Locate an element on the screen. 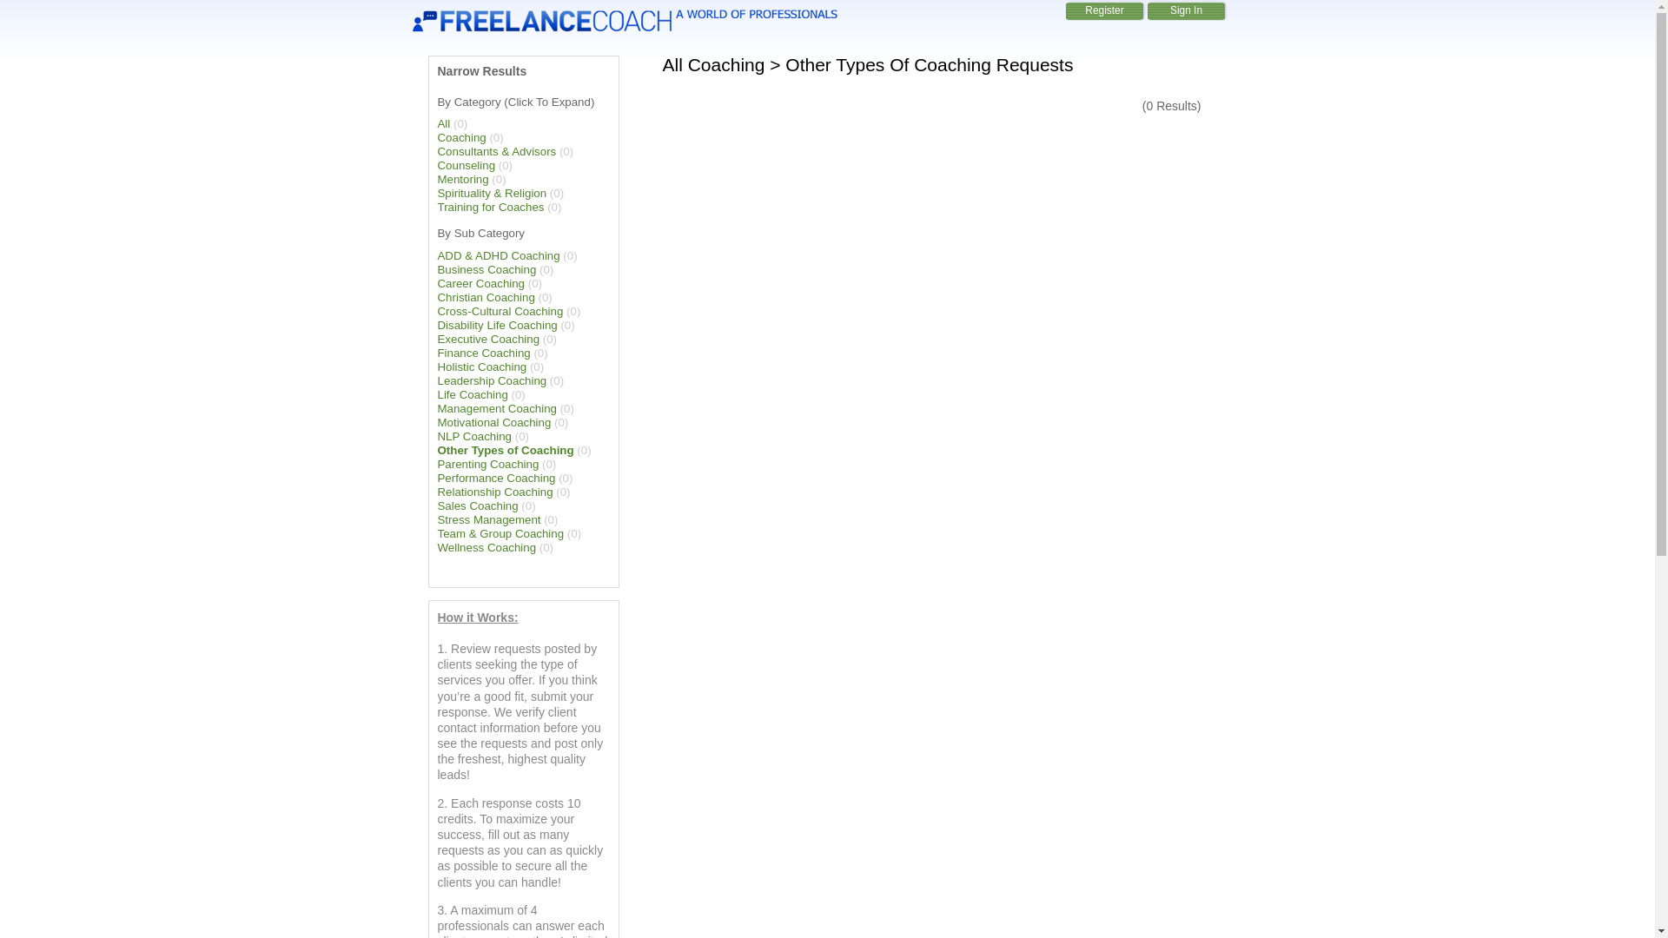  Register is located at coordinates (1103, 10).